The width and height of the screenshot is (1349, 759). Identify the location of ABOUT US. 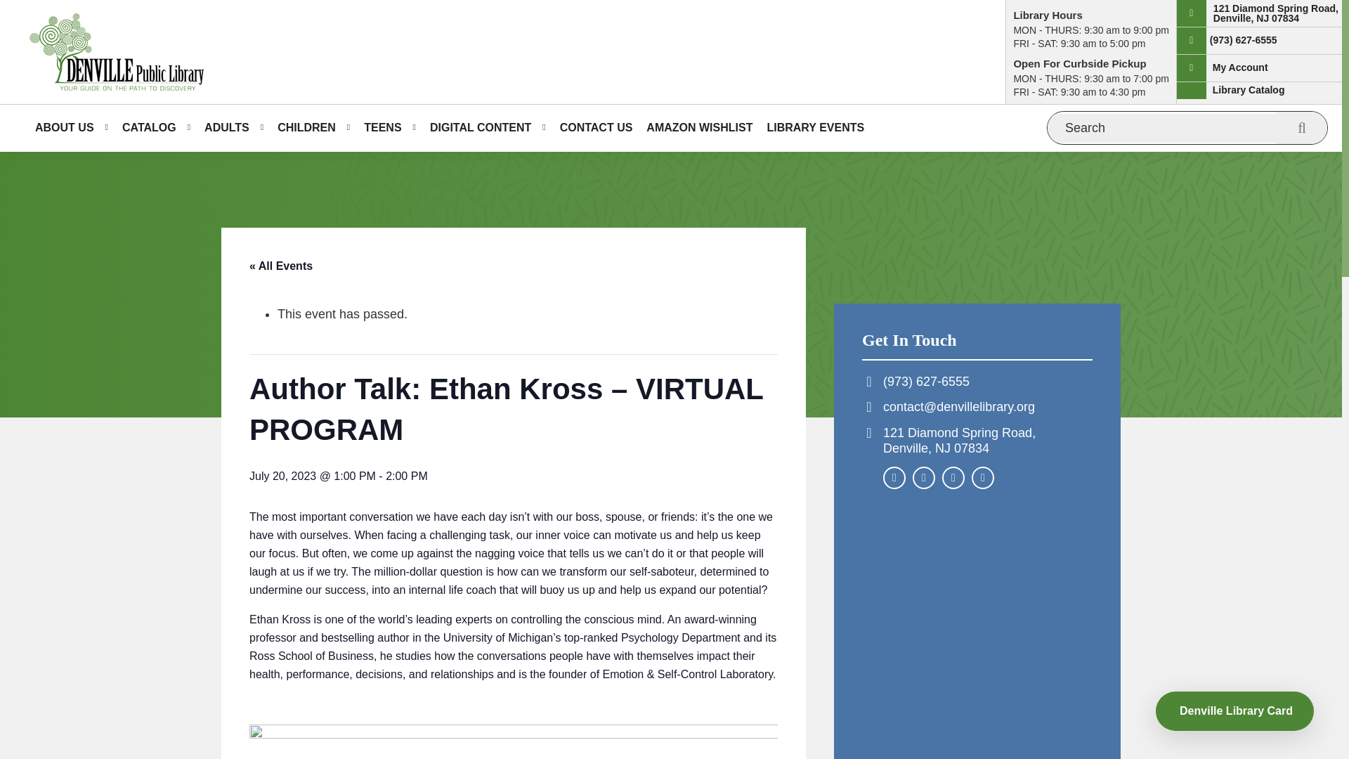
(72, 128).